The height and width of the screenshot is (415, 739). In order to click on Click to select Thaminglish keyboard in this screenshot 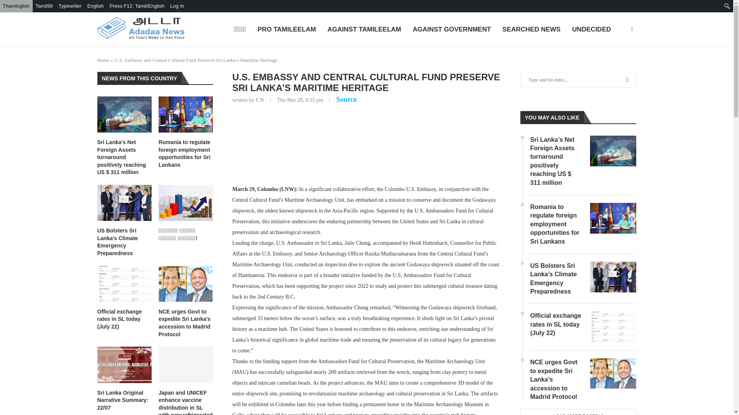, I will do `click(16, 6)`.